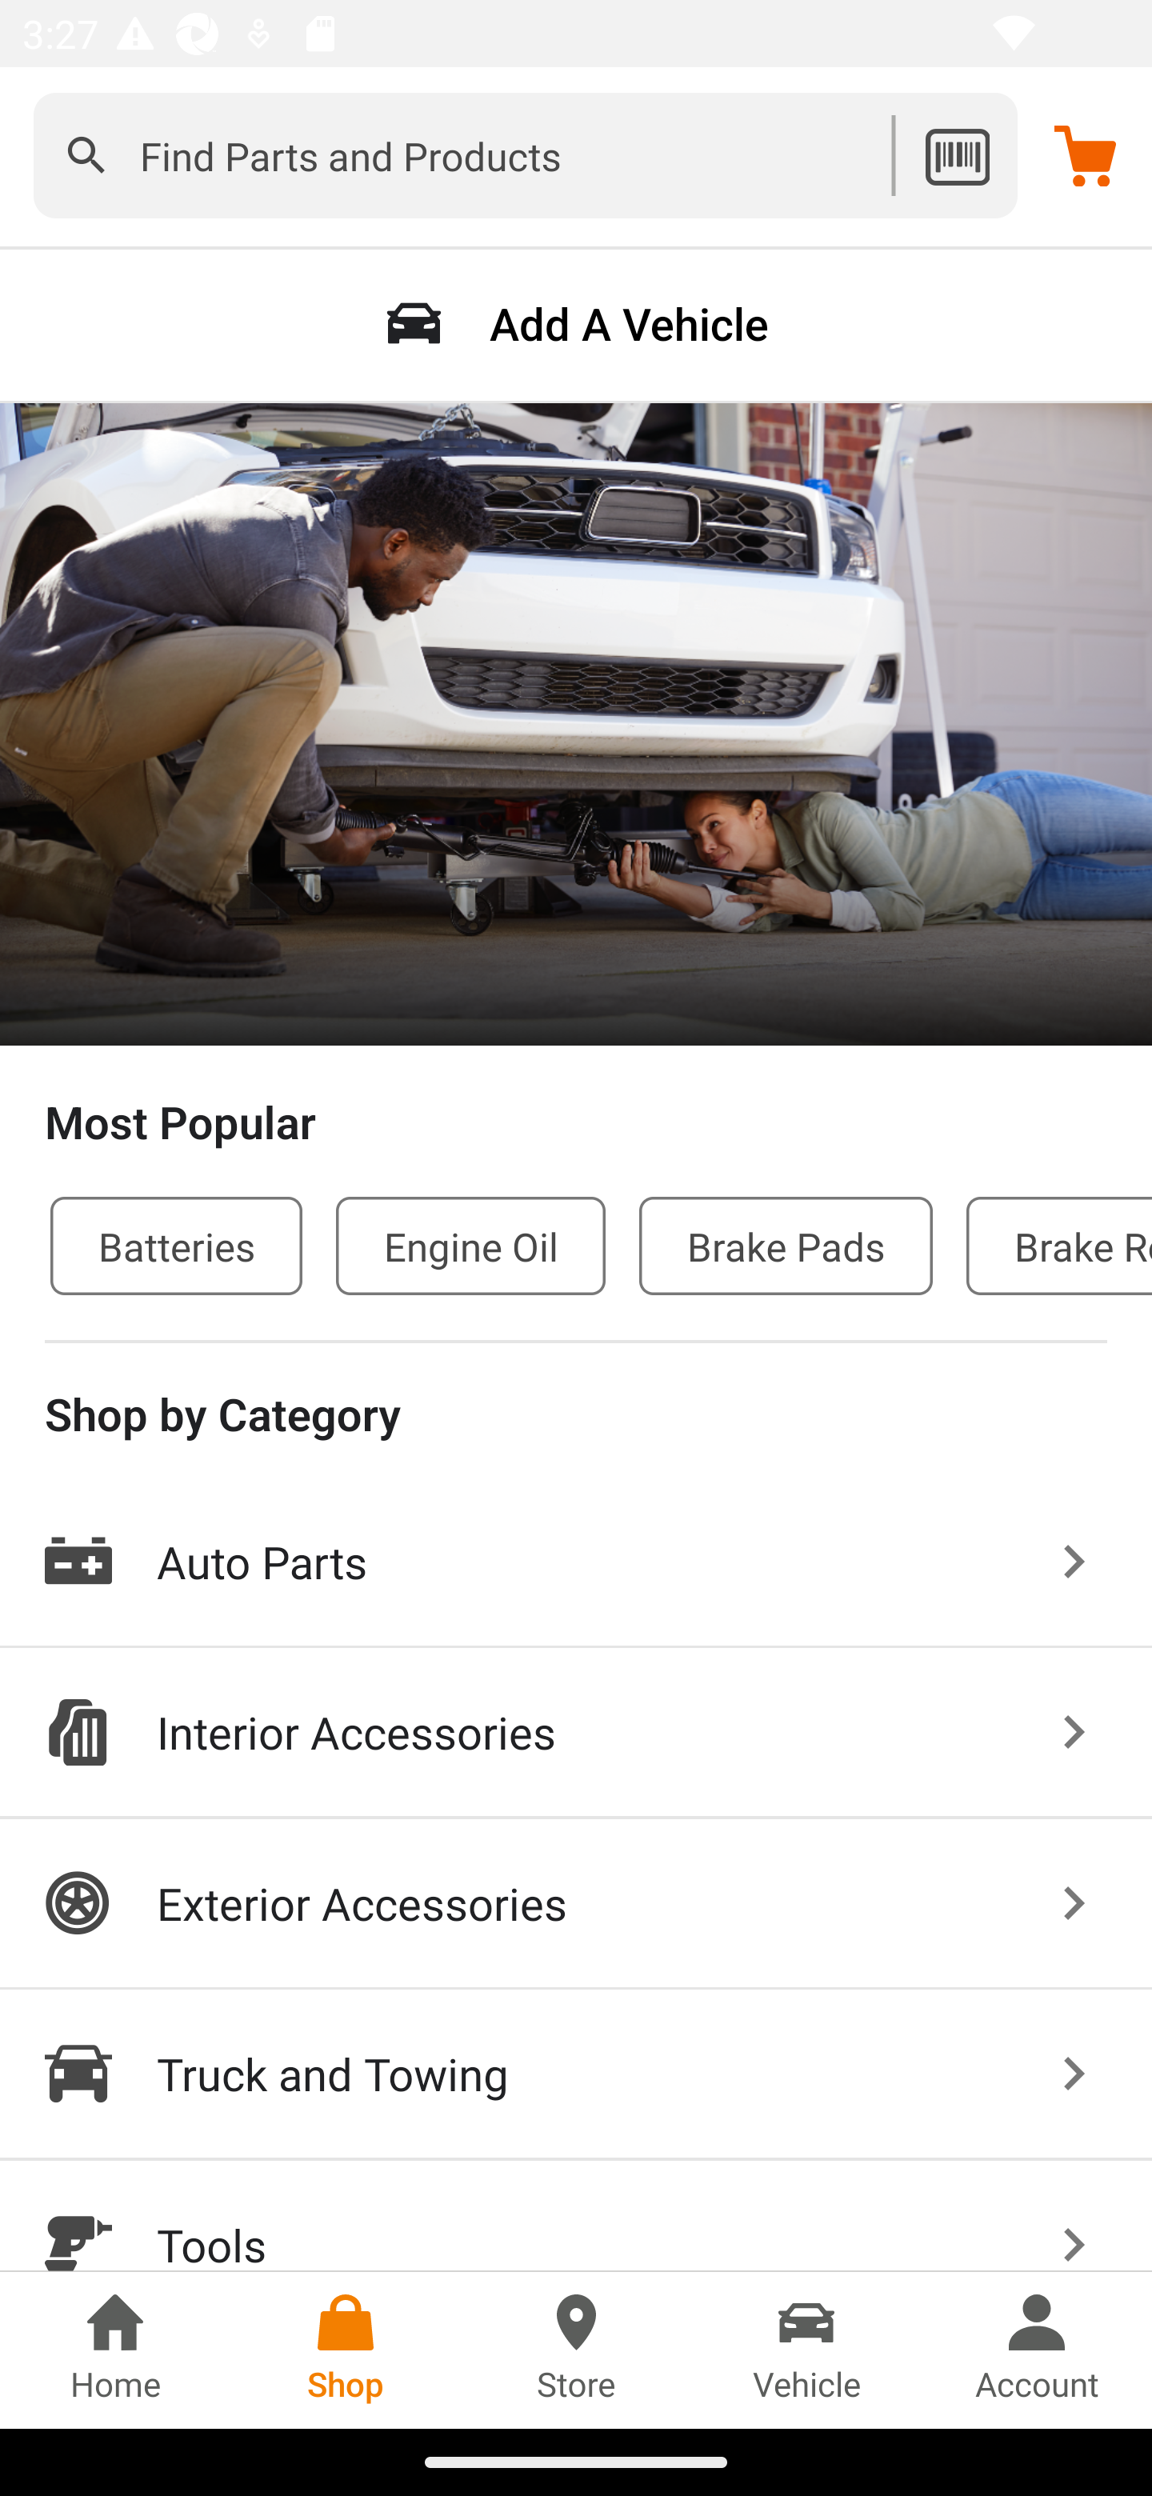  I want to click on Engine Oil, so click(470, 1245).